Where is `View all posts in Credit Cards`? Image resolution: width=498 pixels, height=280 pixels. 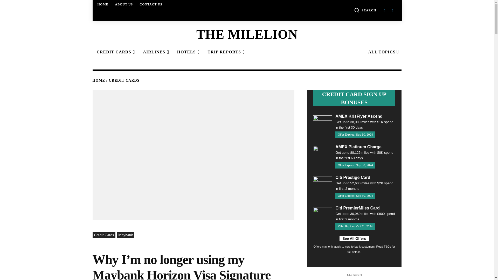
View all posts in Credit Cards is located at coordinates (124, 80).